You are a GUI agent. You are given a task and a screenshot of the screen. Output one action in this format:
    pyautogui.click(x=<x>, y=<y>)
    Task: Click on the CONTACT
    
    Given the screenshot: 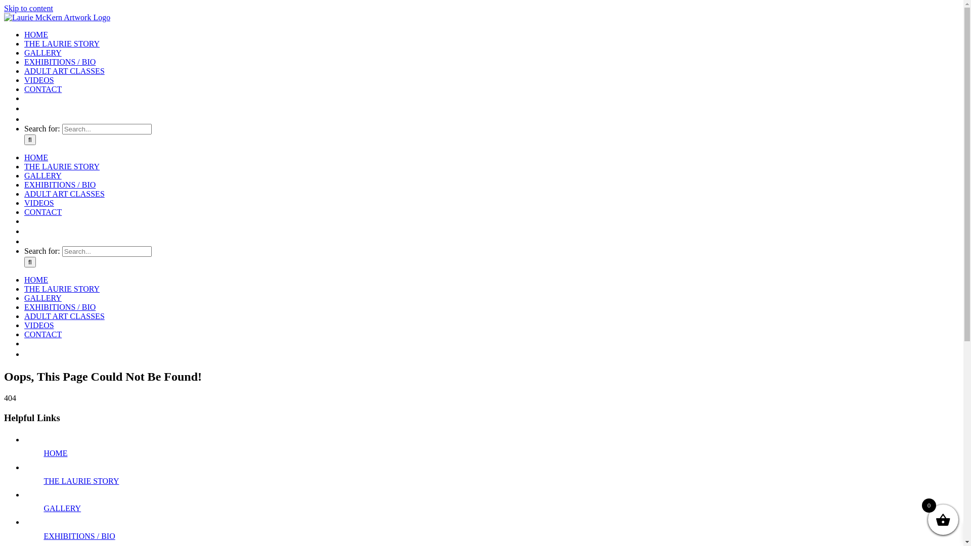 What is the action you would take?
    pyautogui.click(x=43, y=89)
    